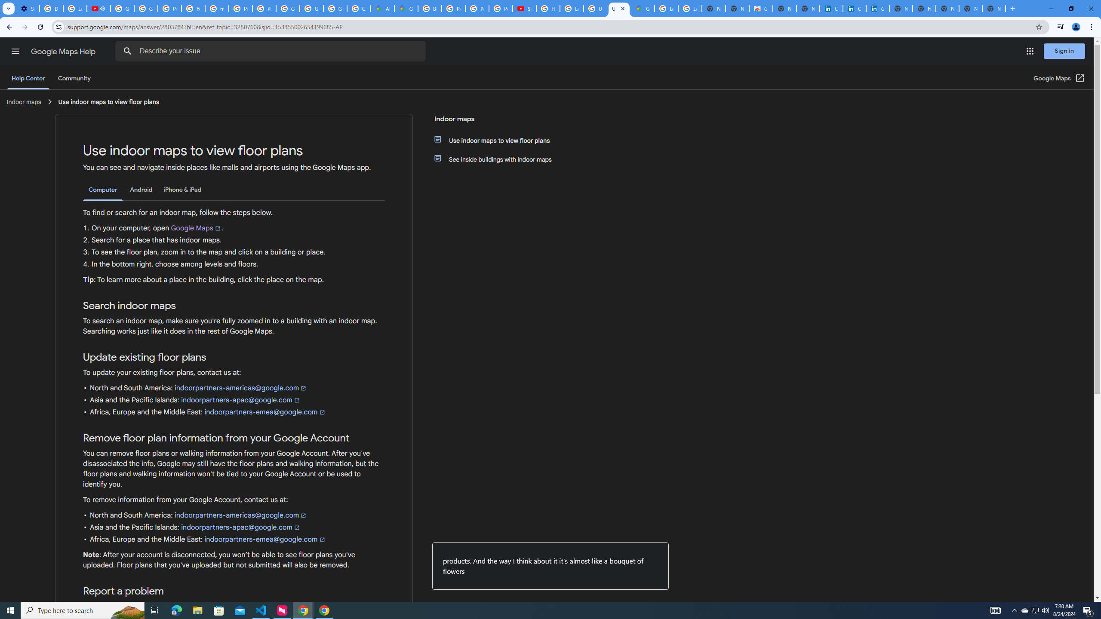  Describe the element at coordinates (75, 9) in the screenshot. I see `Learn how to find your photos - Google Photos Help` at that location.